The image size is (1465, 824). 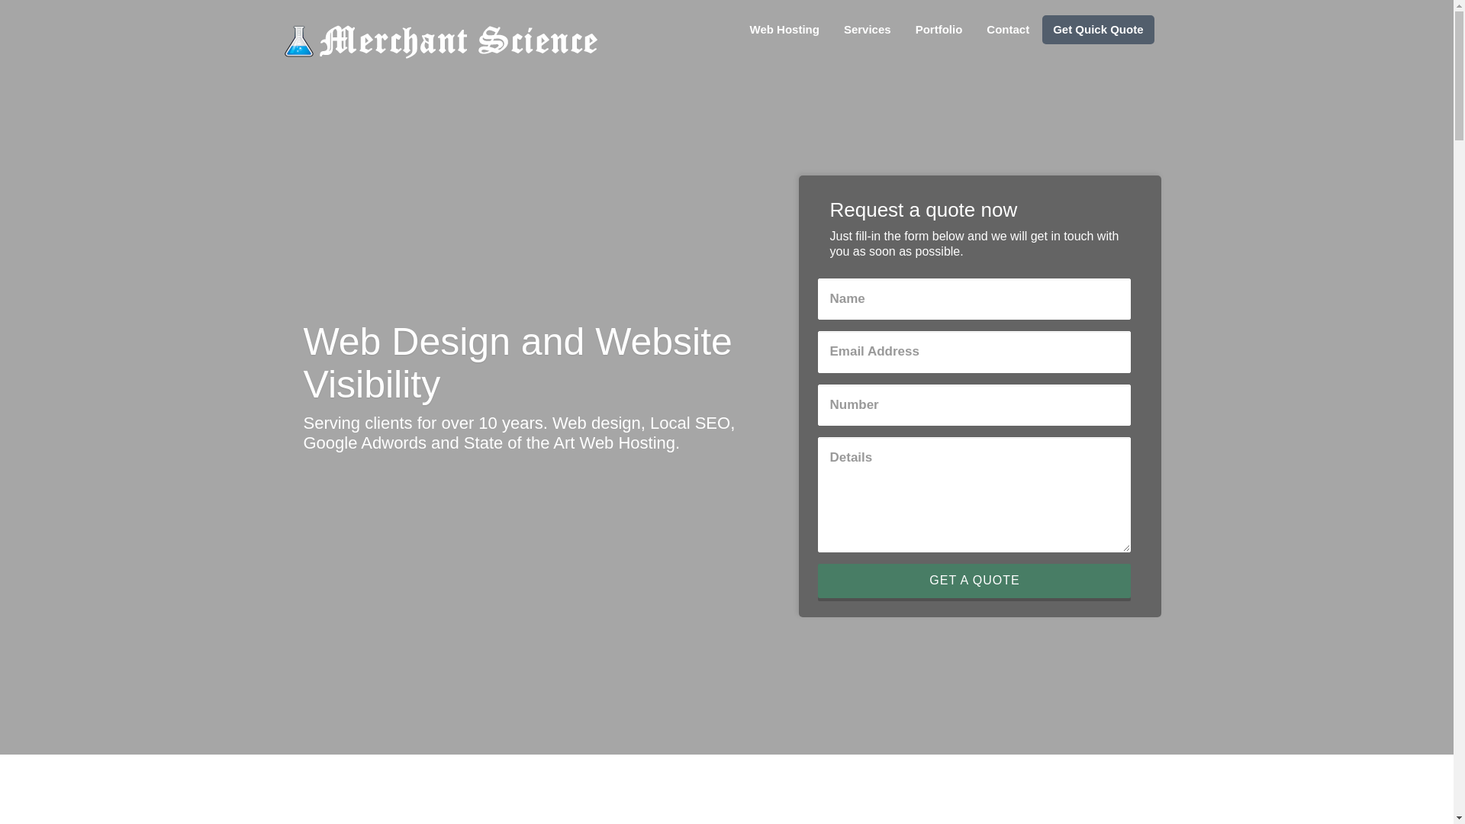 What do you see at coordinates (867, 30) in the screenshot?
I see `Services` at bounding box center [867, 30].